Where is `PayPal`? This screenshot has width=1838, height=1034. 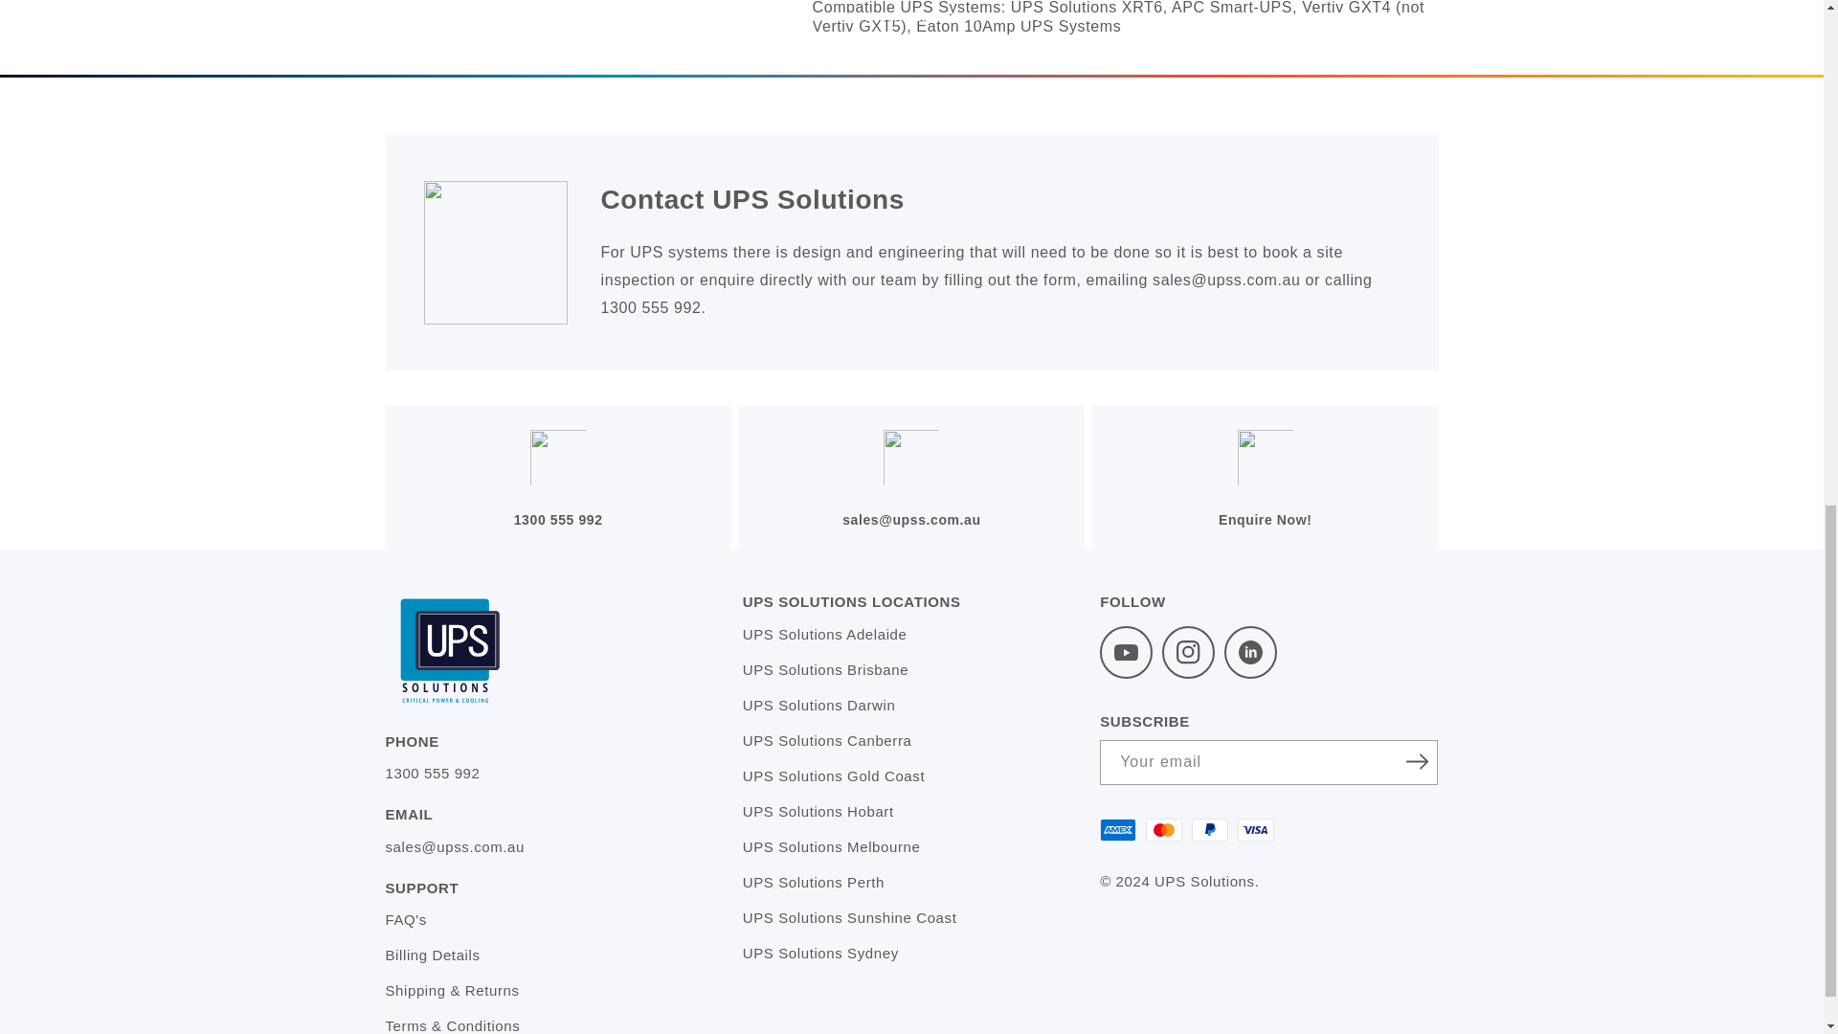 PayPal is located at coordinates (1209, 830).